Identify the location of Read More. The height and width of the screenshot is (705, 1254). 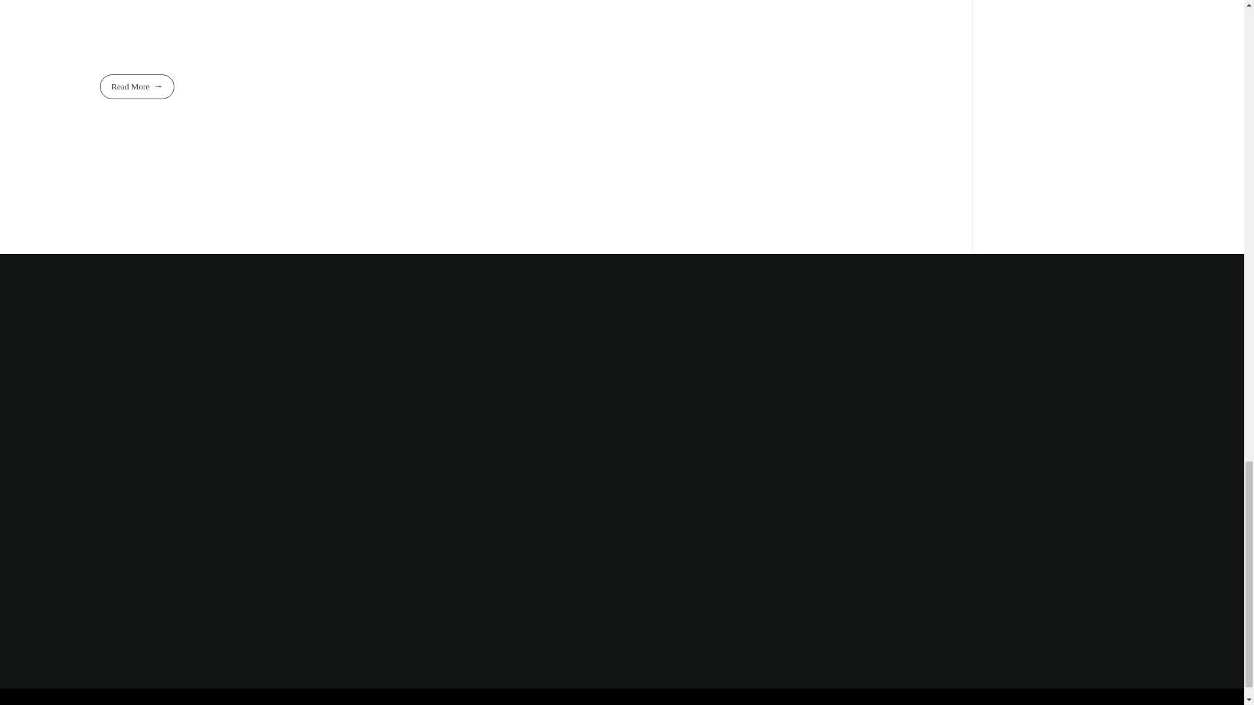
(136, 86).